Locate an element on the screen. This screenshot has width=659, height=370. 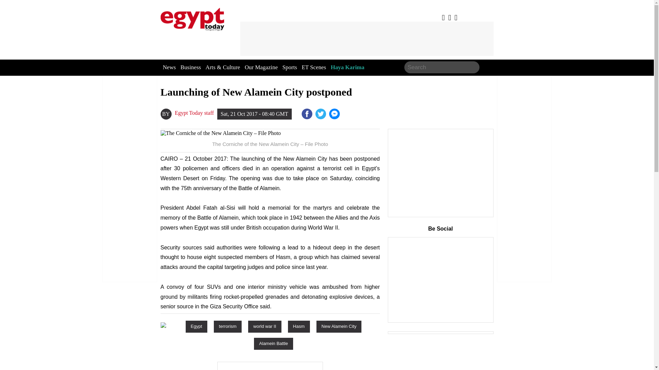
Sports is located at coordinates (290, 67).